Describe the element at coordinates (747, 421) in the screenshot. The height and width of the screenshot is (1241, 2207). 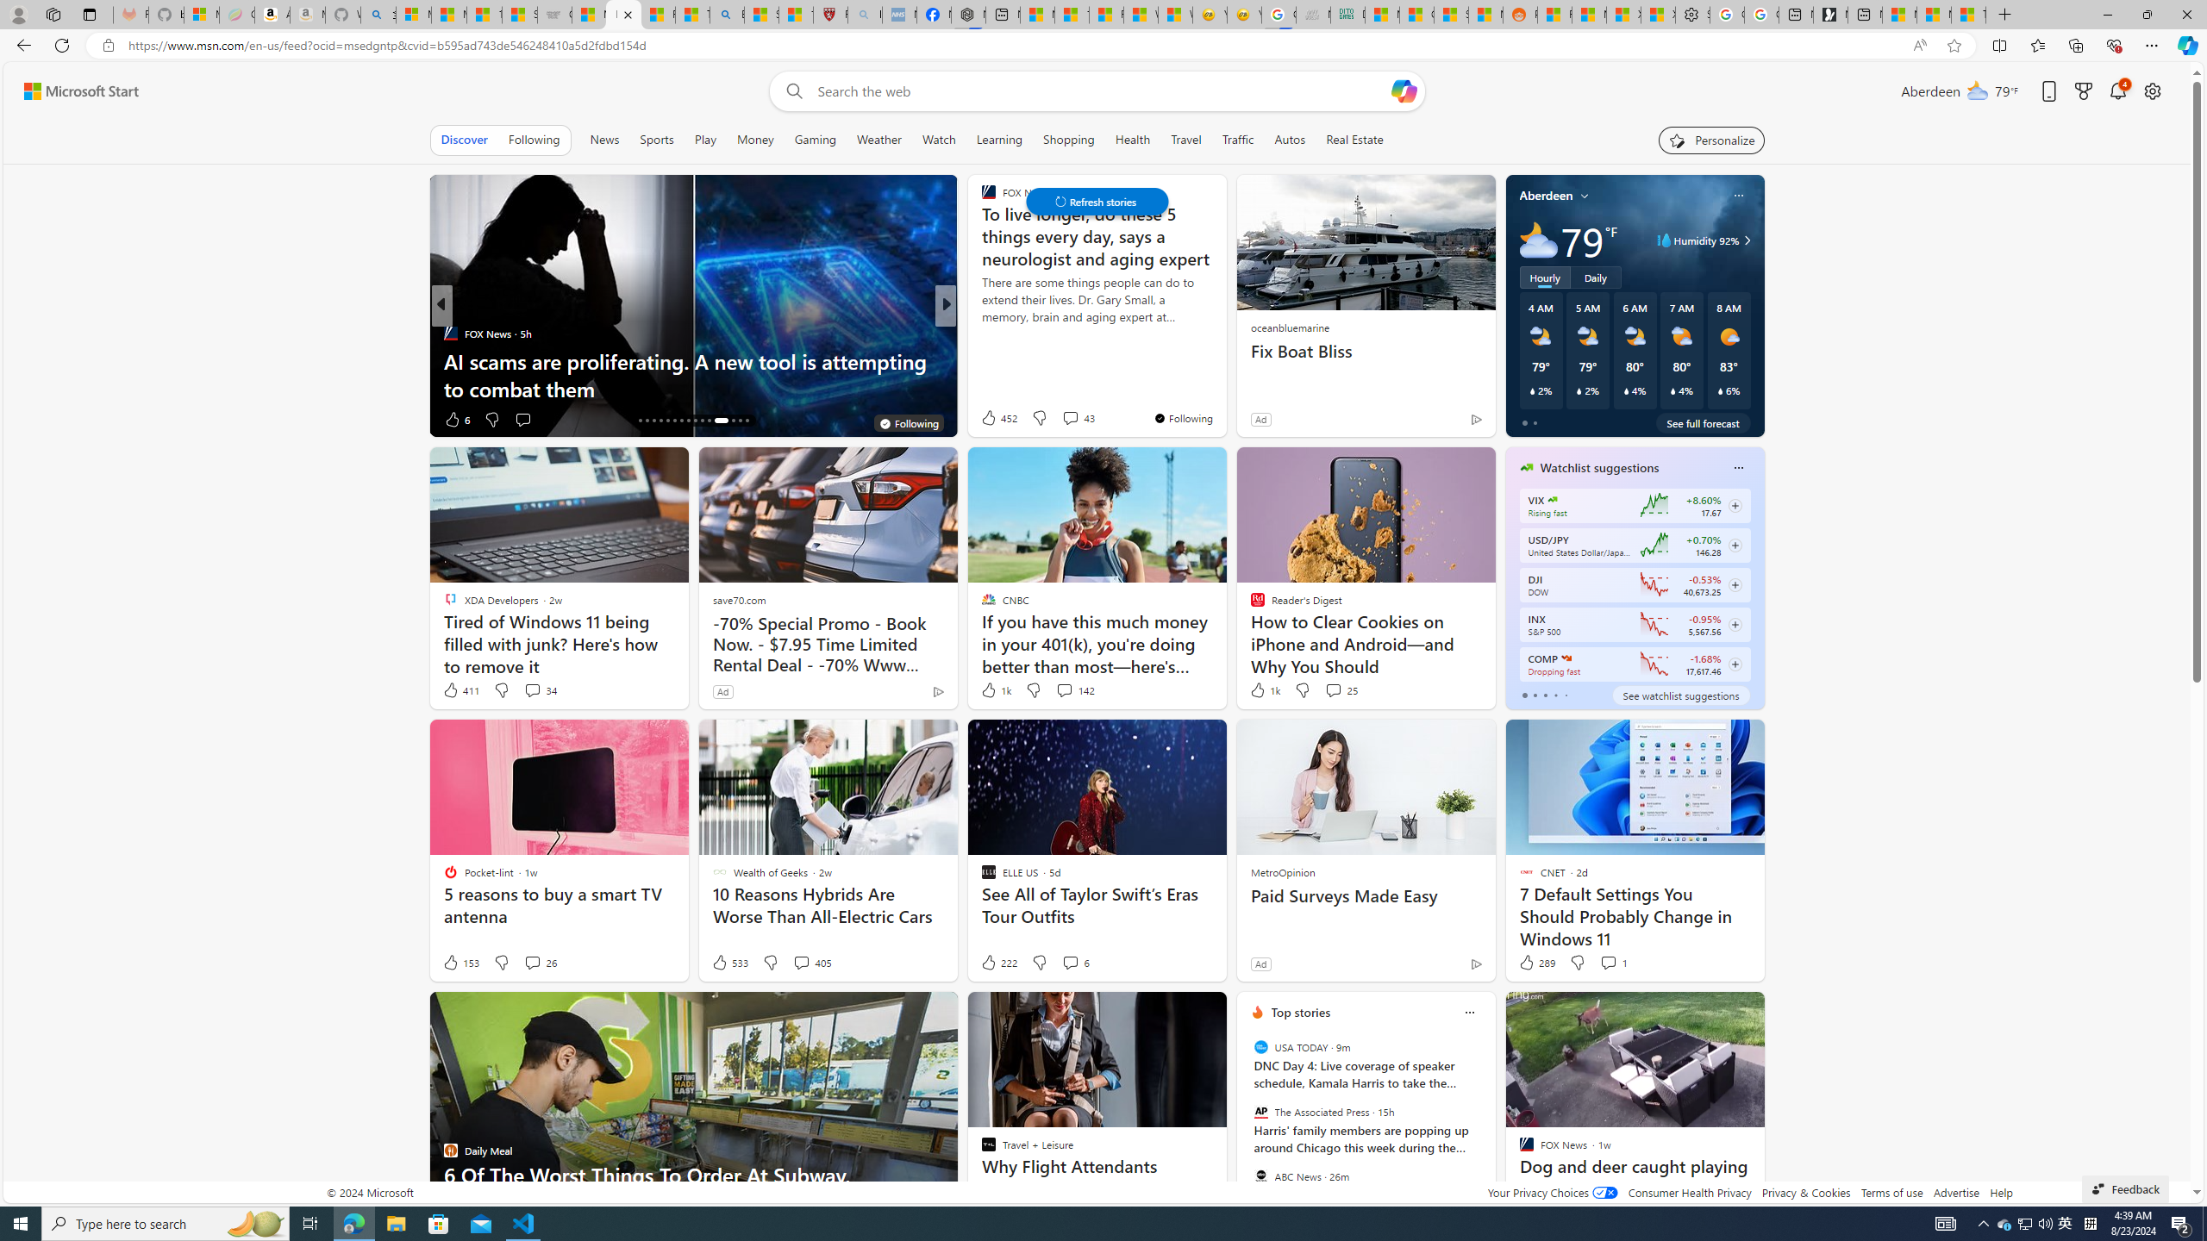
I see `AutomationID: tab-30` at that location.